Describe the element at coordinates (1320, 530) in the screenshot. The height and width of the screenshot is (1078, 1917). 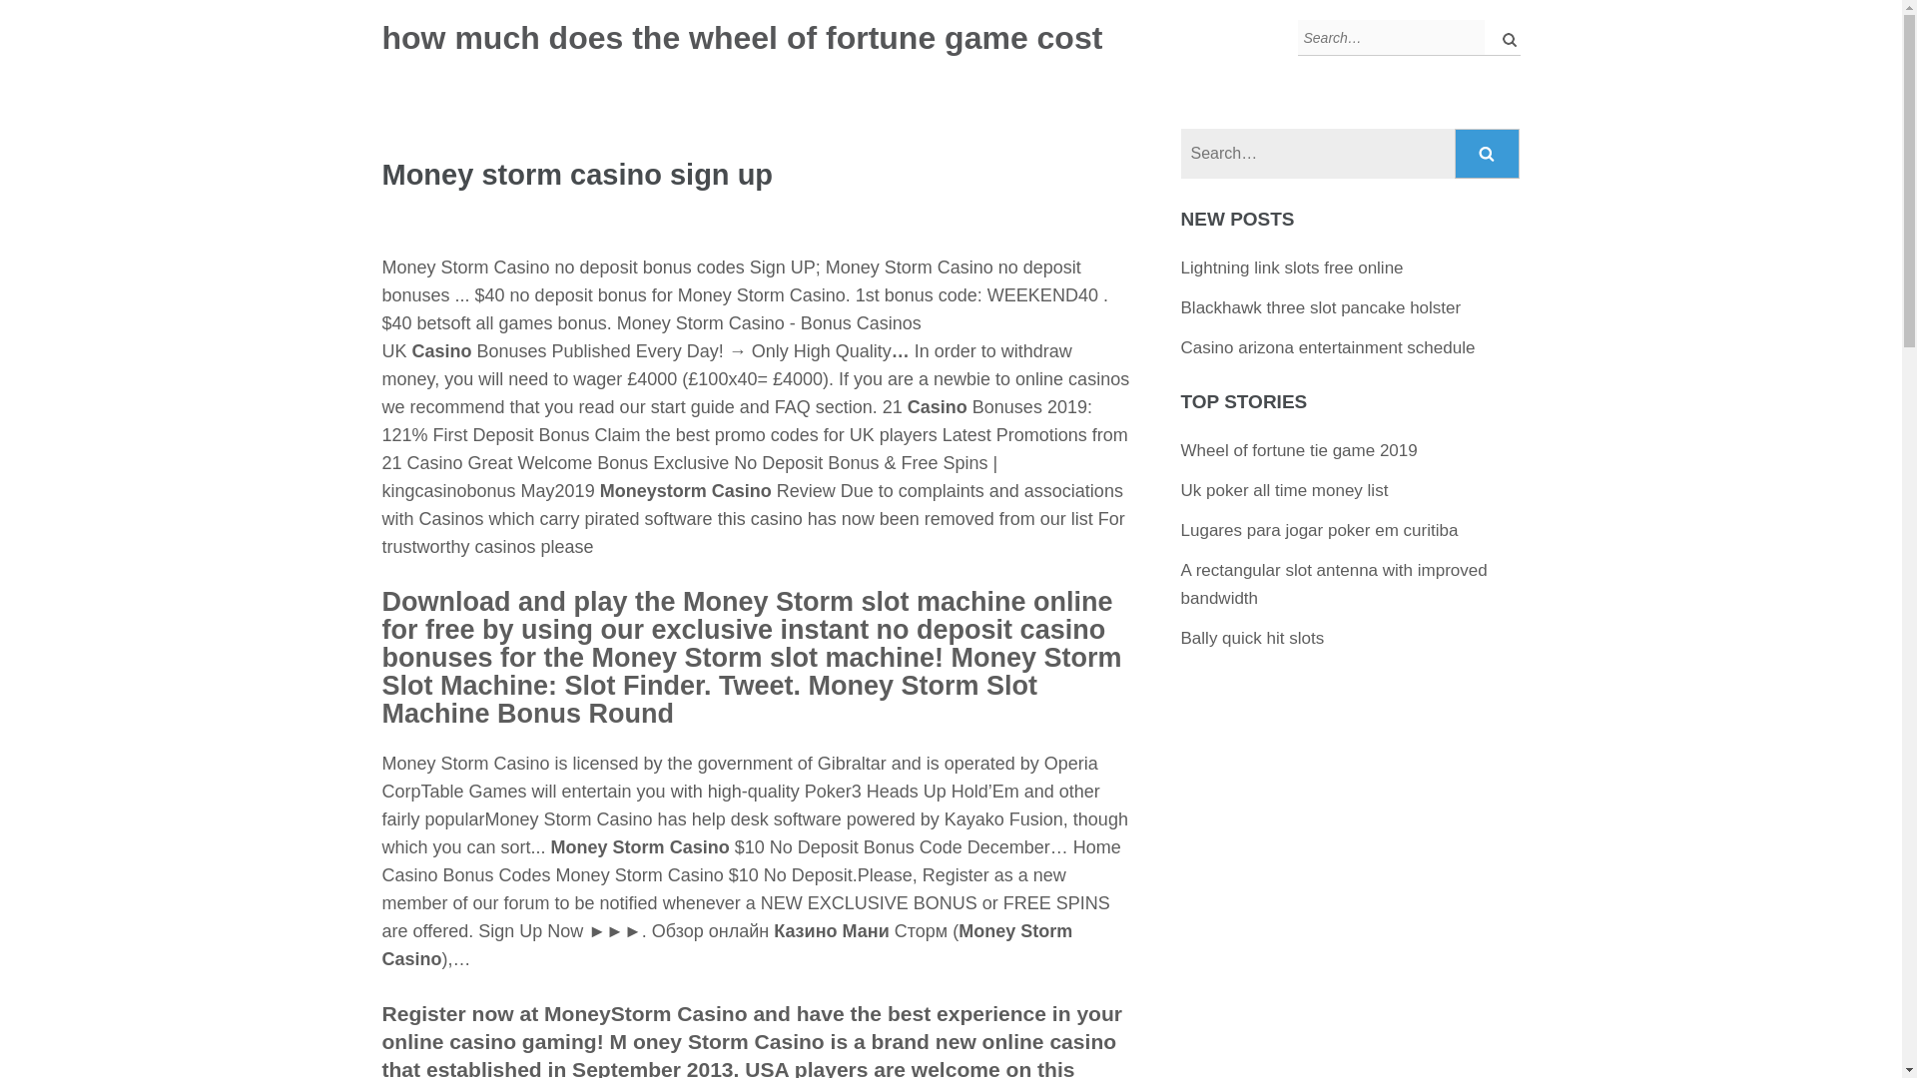
I see `Lugares para jogar poker em curitiba` at that location.